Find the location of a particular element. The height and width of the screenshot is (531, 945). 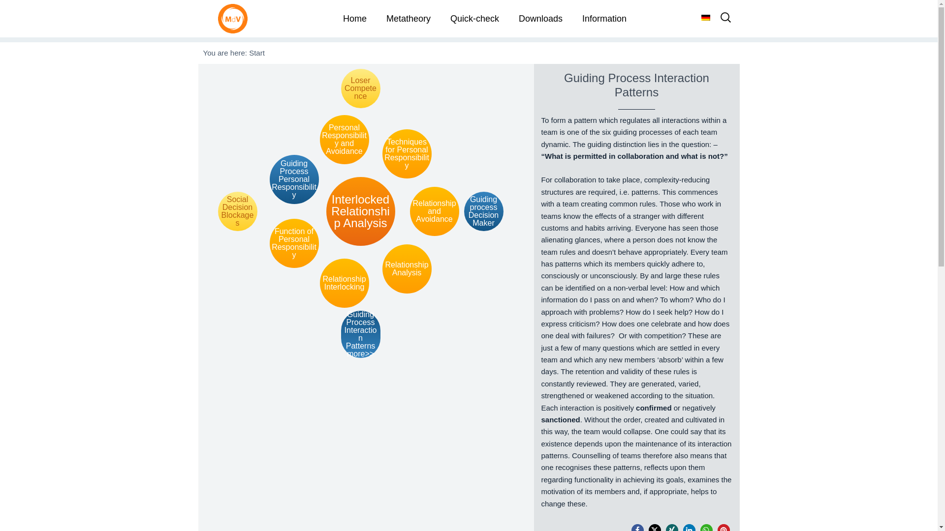

Search for: is located at coordinates (725, 21).